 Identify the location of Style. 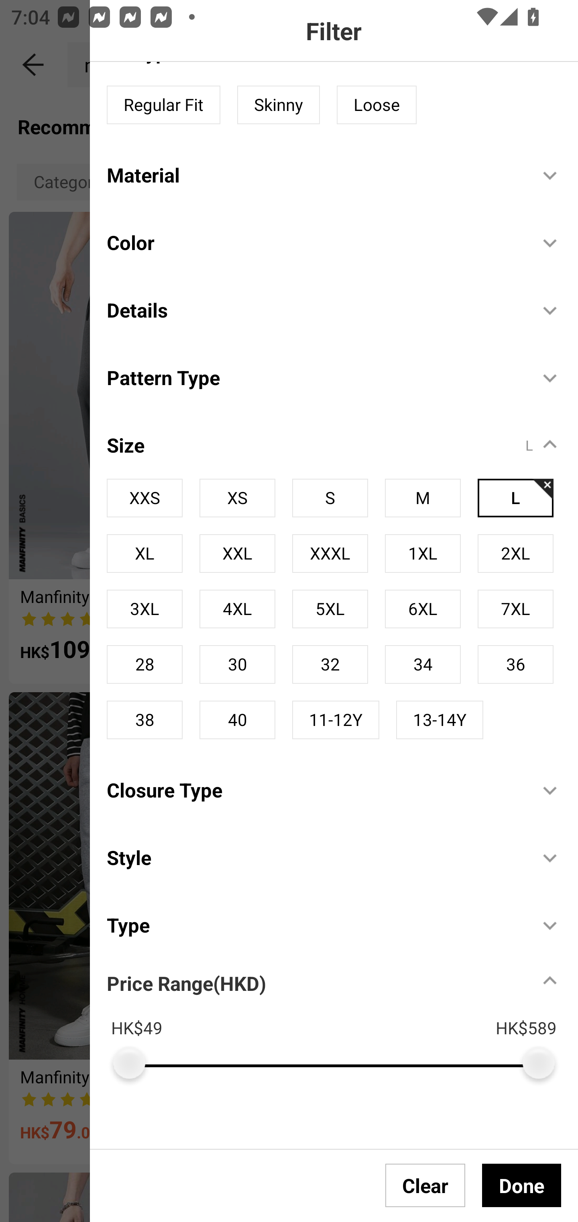
(314, 857).